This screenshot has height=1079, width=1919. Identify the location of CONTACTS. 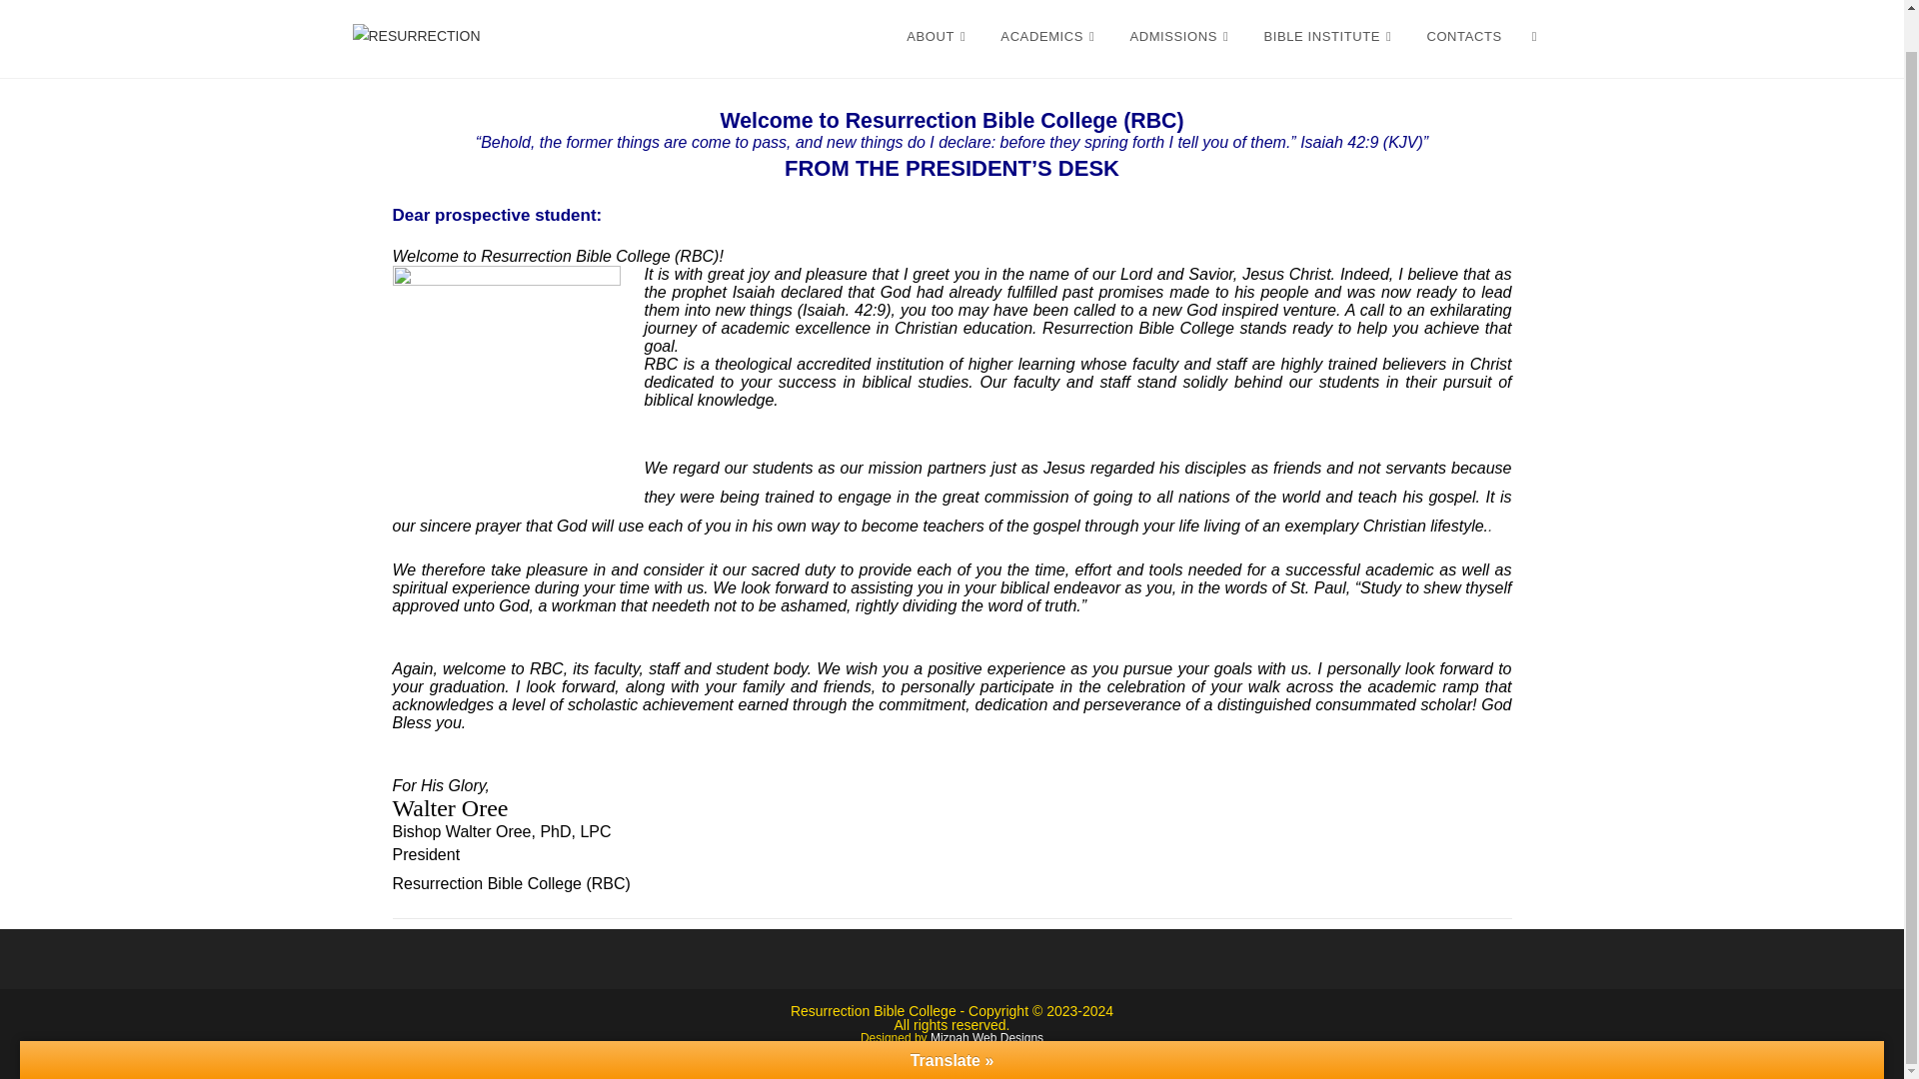
(1463, 37).